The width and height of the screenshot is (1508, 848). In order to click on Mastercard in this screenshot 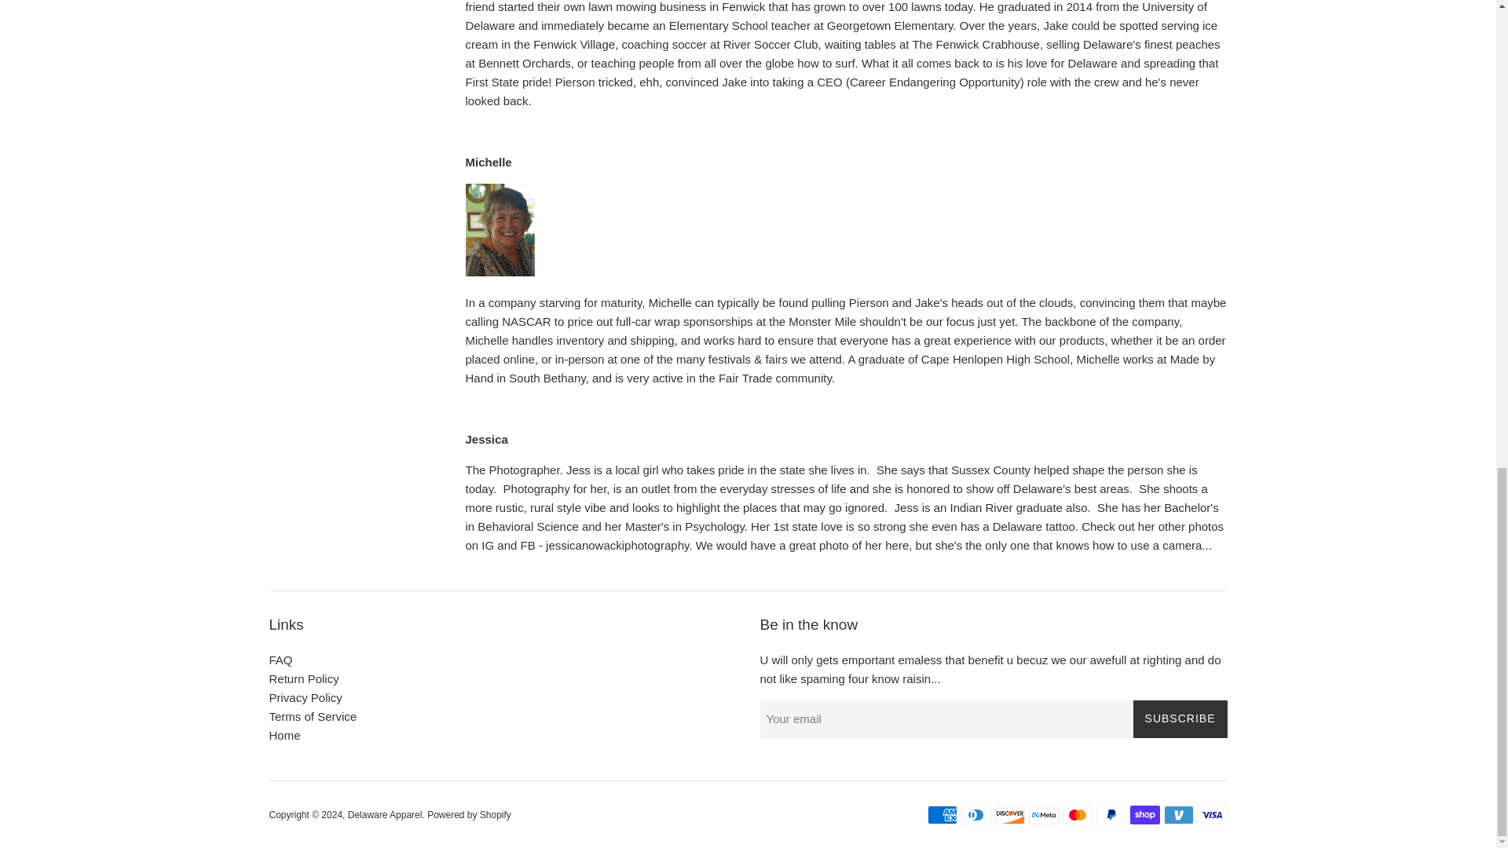, I will do `click(1076, 815)`.